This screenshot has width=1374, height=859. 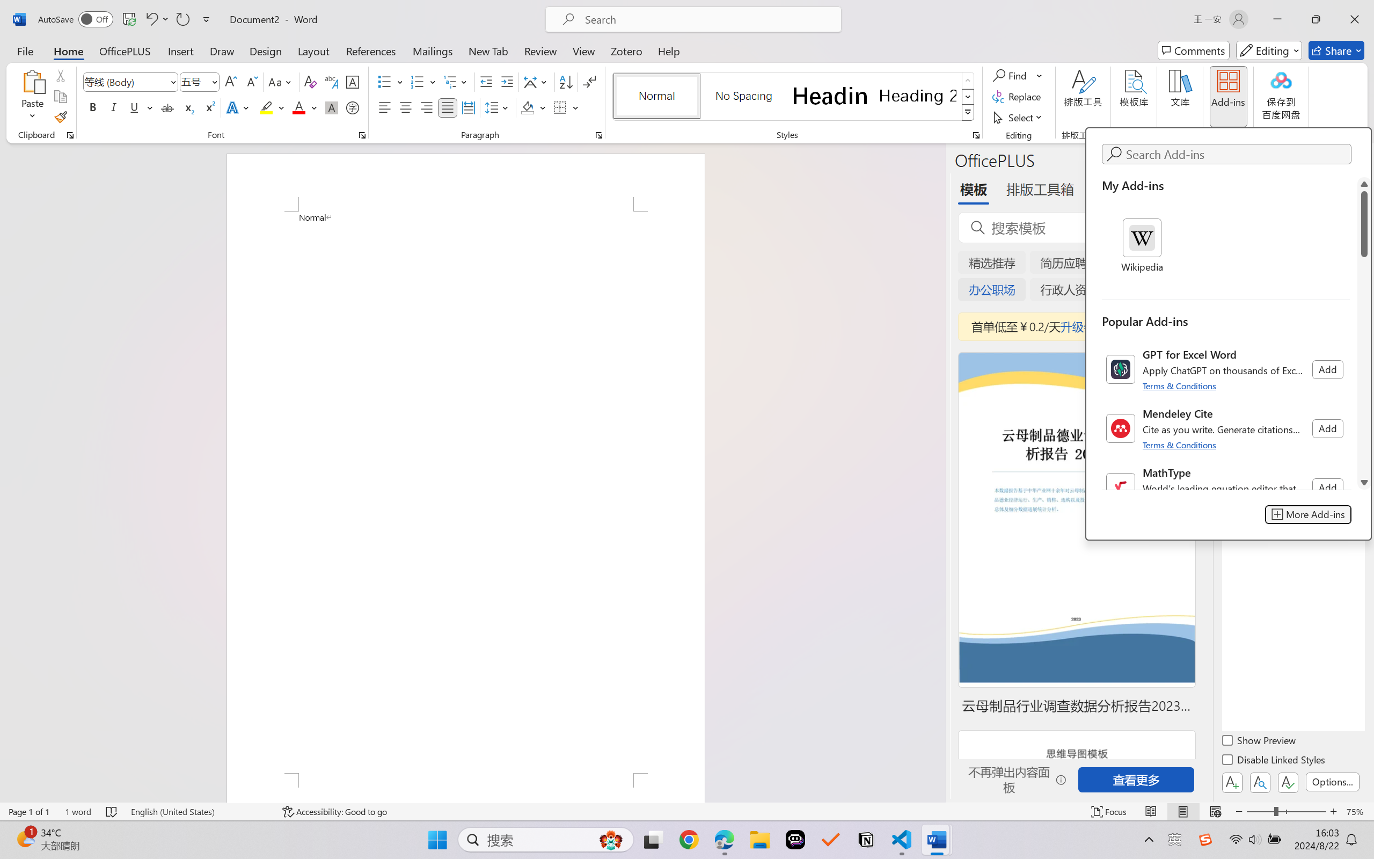 What do you see at coordinates (281, 82) in the screenshot?
I see `Change Case` at bounding box center [281, 82].